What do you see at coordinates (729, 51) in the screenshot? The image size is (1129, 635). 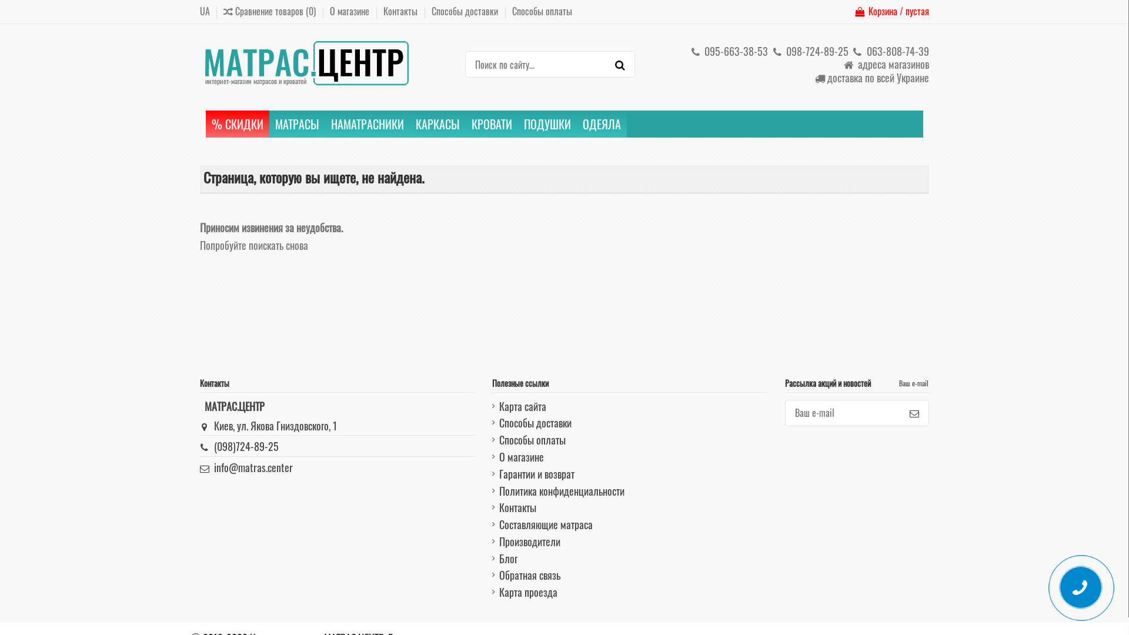 I see `095-663-38-53` at bounding box center [729, 51].